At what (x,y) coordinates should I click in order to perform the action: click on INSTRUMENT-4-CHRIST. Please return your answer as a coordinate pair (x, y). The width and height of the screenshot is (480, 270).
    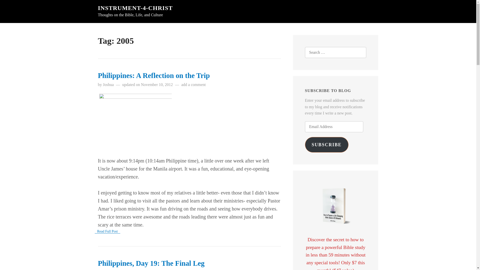
    Looking at the image, I should click on (135, 8).